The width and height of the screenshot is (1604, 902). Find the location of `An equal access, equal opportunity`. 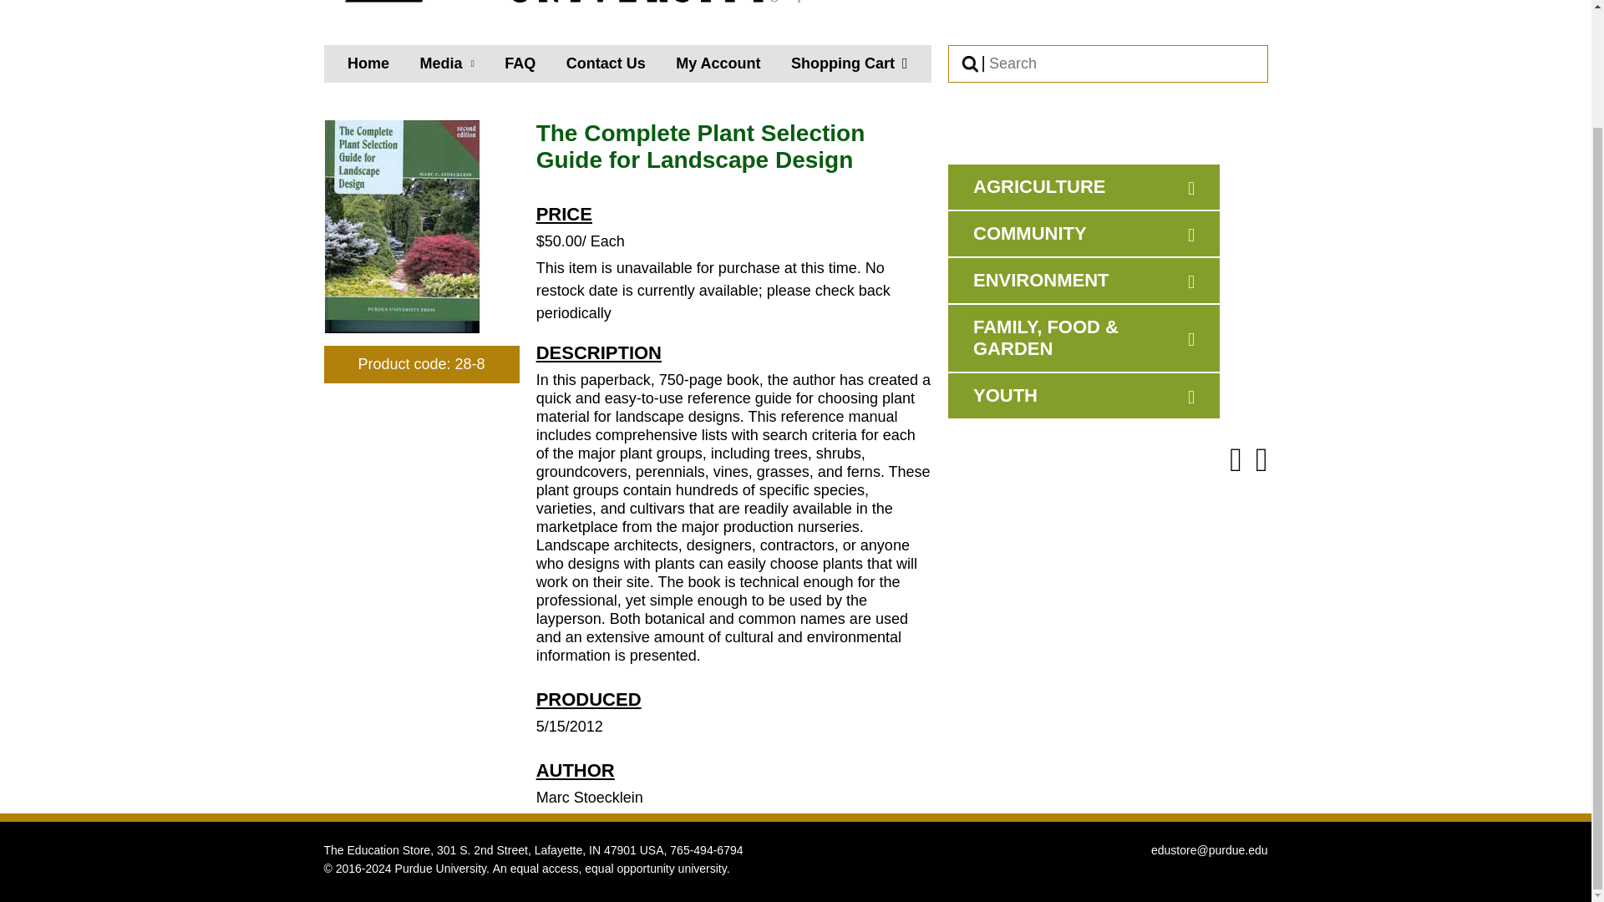

An equal access, equal opportunity is located at coordinates (583, 869).